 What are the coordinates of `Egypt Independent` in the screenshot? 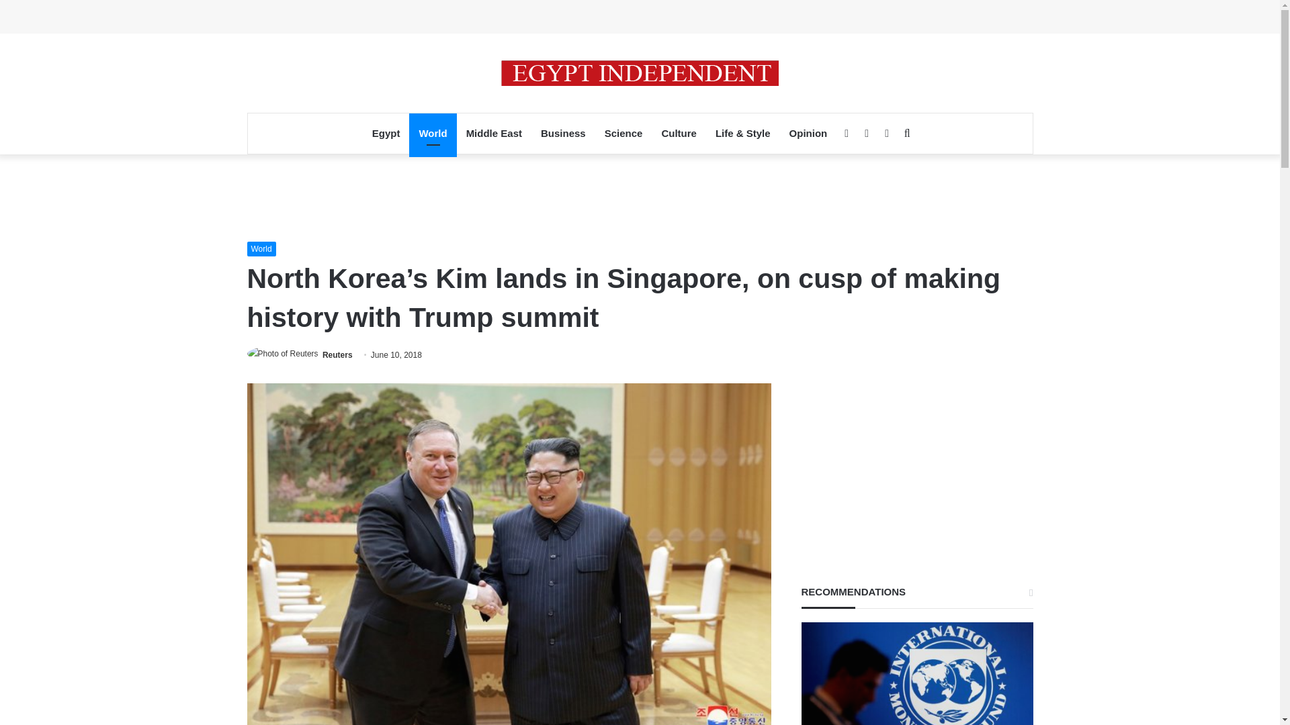 It's located at (640, 72).